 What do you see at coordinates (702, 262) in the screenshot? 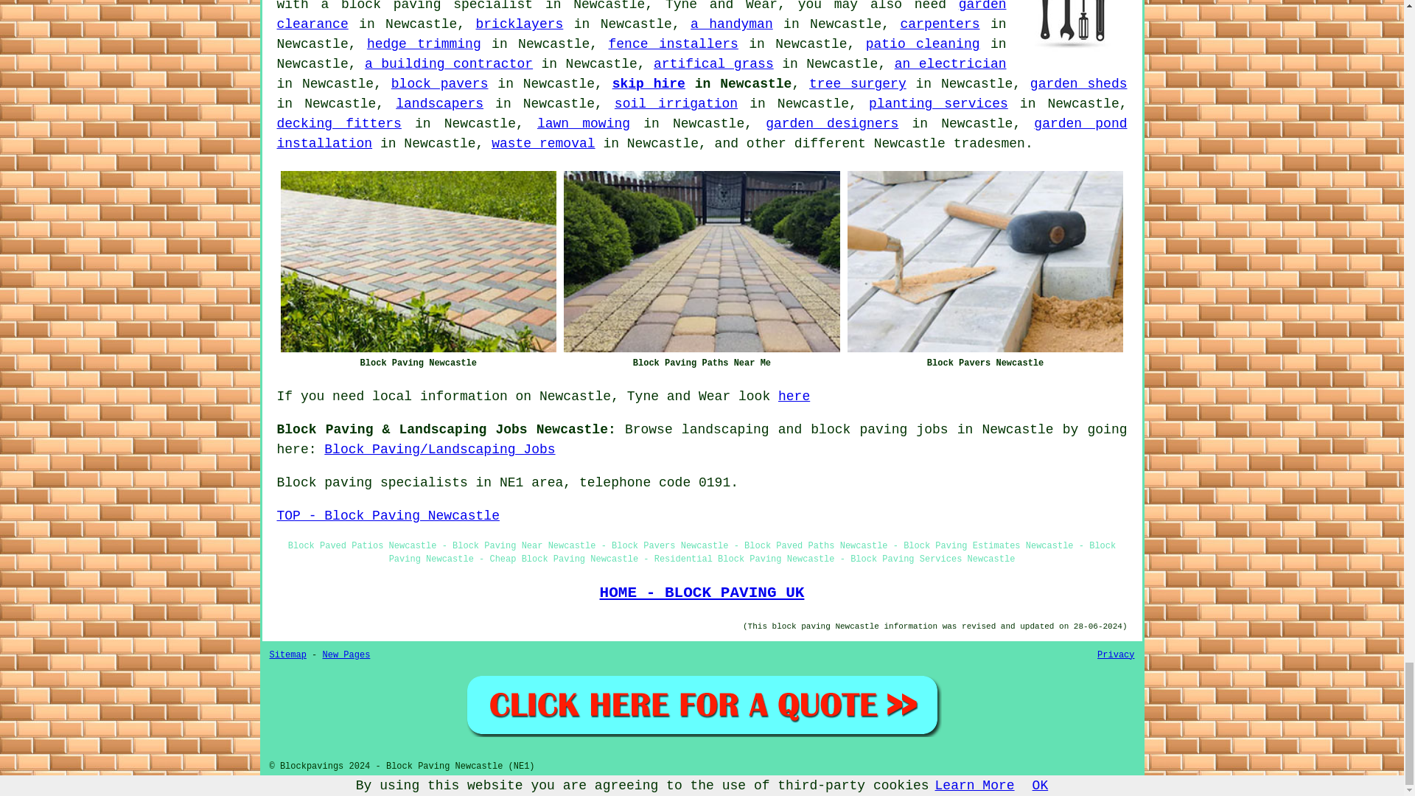
I see `Block Paving Paths Near Me Newcastle Tyne and Wear` at bounding box center [702, 262].